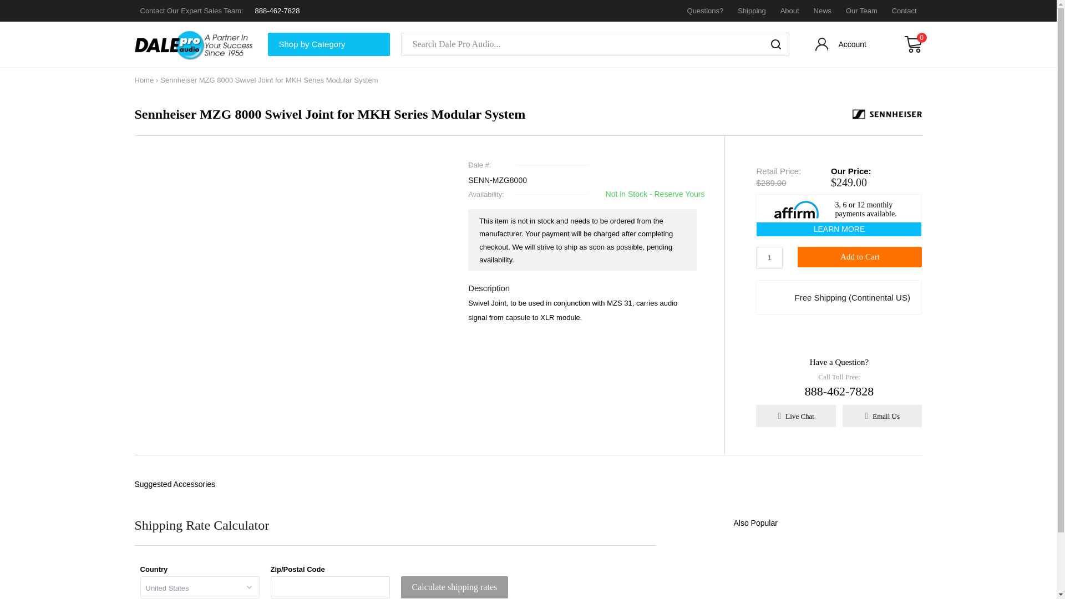  Describe the element at coordinates (143, 80) in the screenshot. I see `Home` at that location.